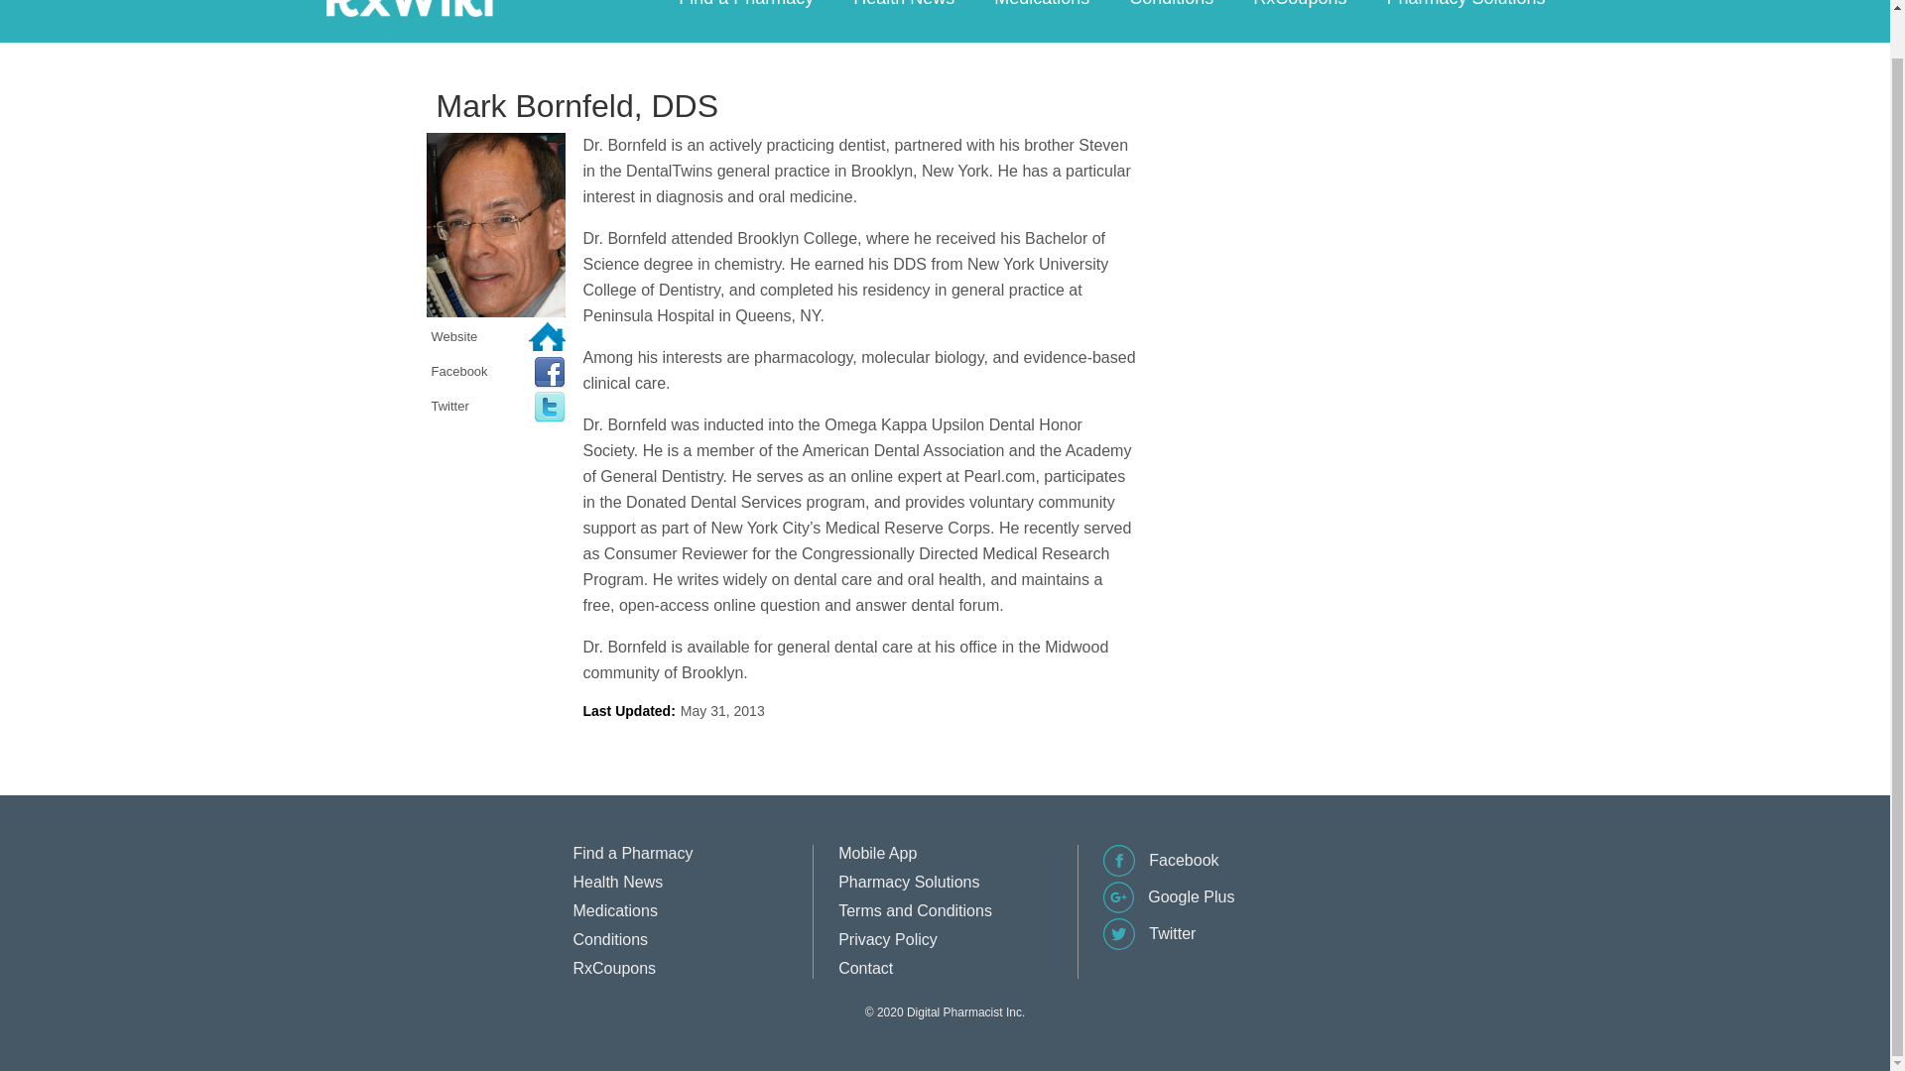 The image size is (1905, 1071). What do you see at coordinates (1171, 6) in the screenshot?
I see `Conditions` at bounding box center [1171, 6].